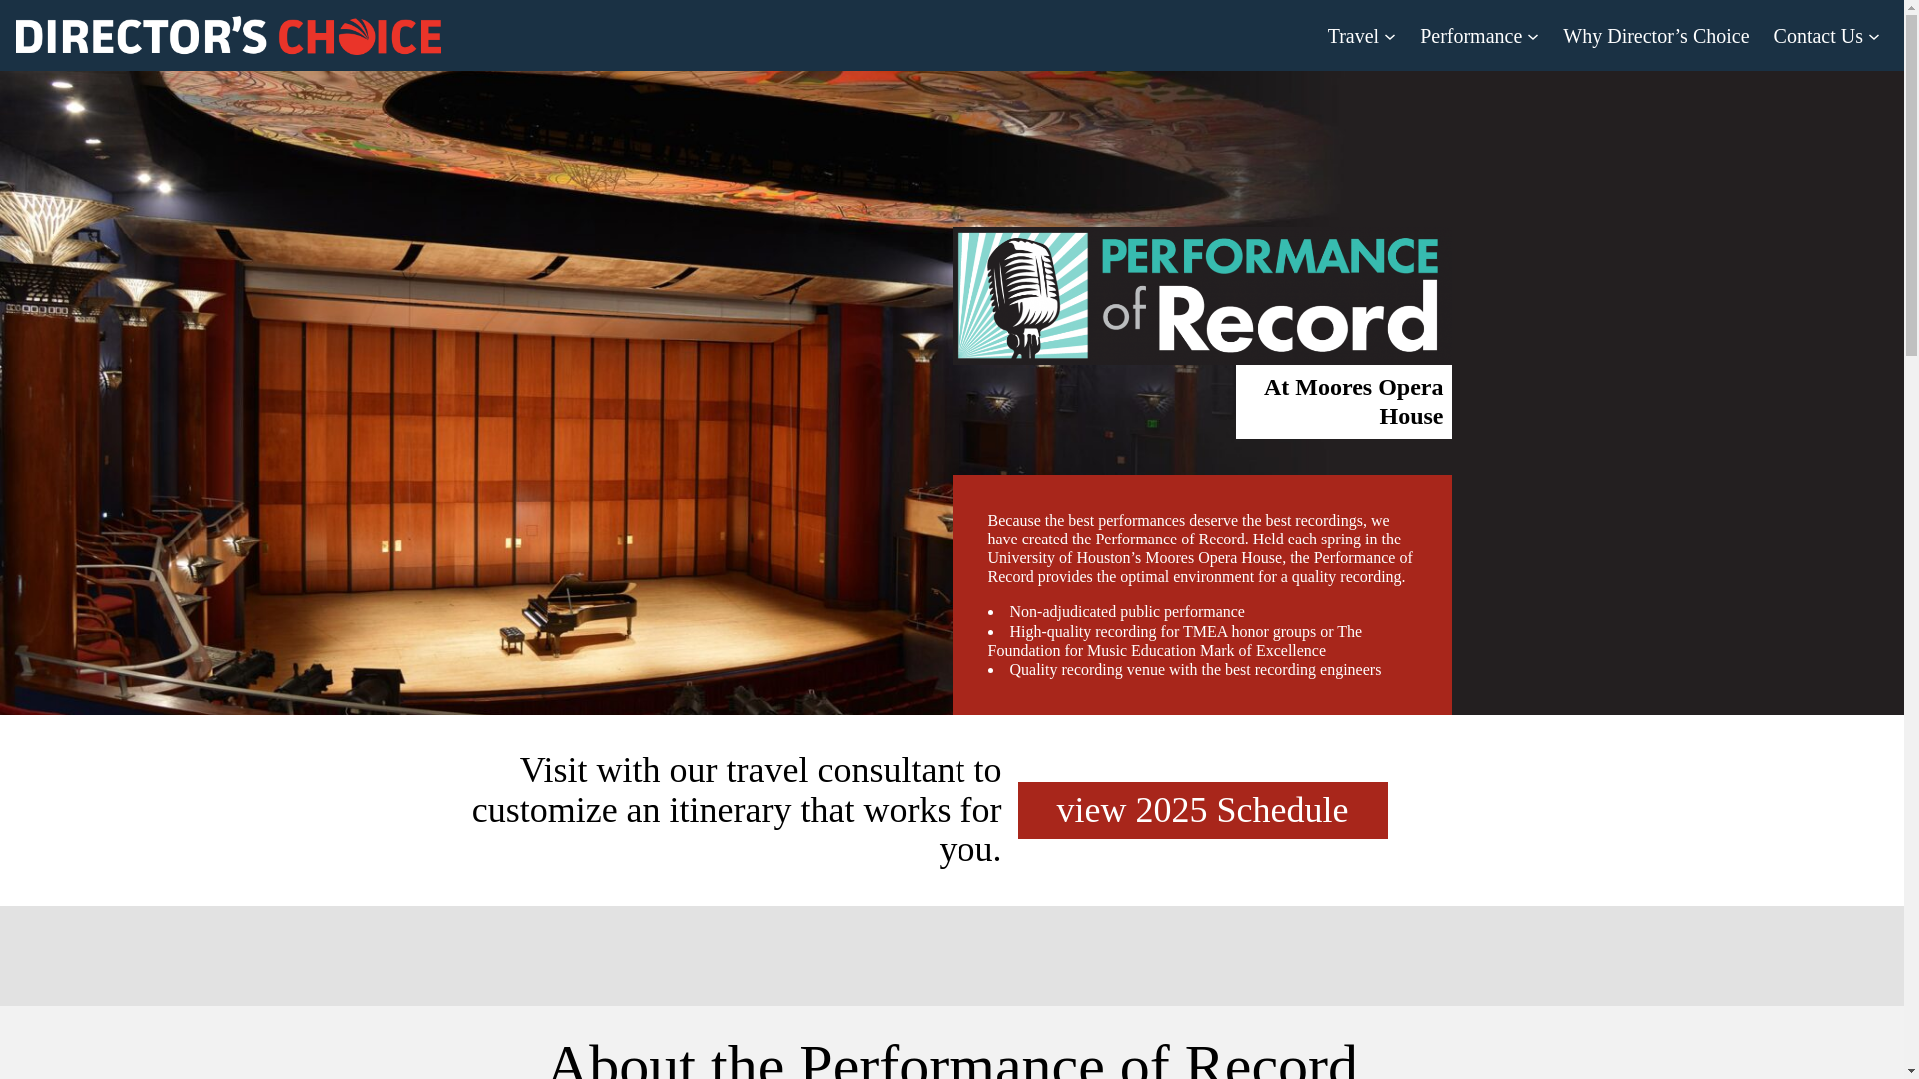 This screenshot has height=1079, width=1919. What do you see at coordinates (1361, 35) in the screenshot?
I see `Travel` at bounding box center [1361, 35].